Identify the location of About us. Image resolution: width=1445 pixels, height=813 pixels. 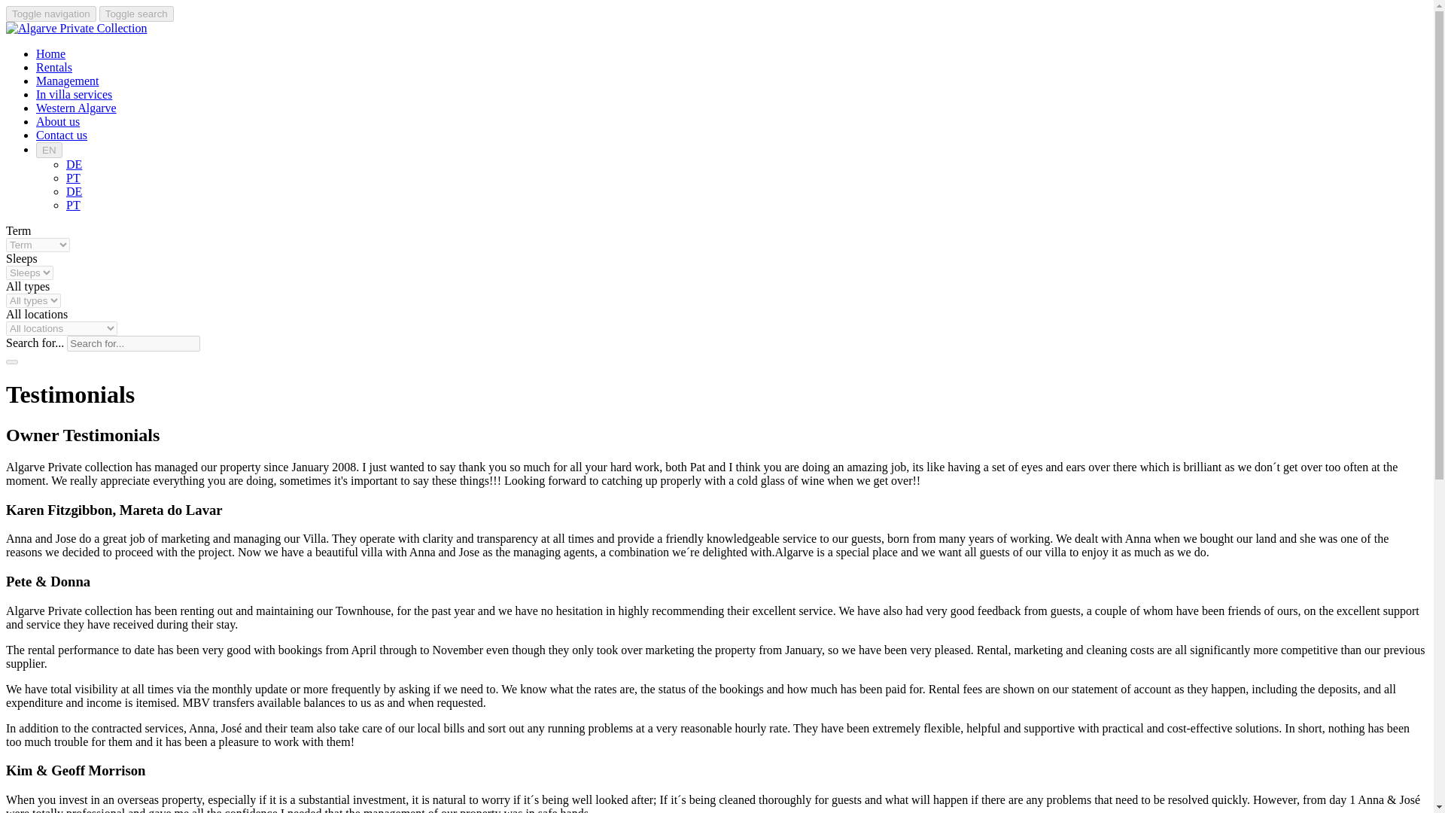
(57, 121).